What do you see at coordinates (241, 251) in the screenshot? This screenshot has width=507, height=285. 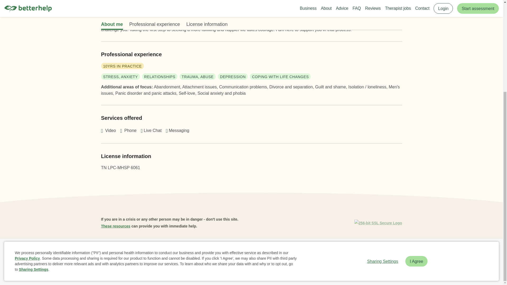 I see `Find a Therapist` at bounding box center [241, 251].